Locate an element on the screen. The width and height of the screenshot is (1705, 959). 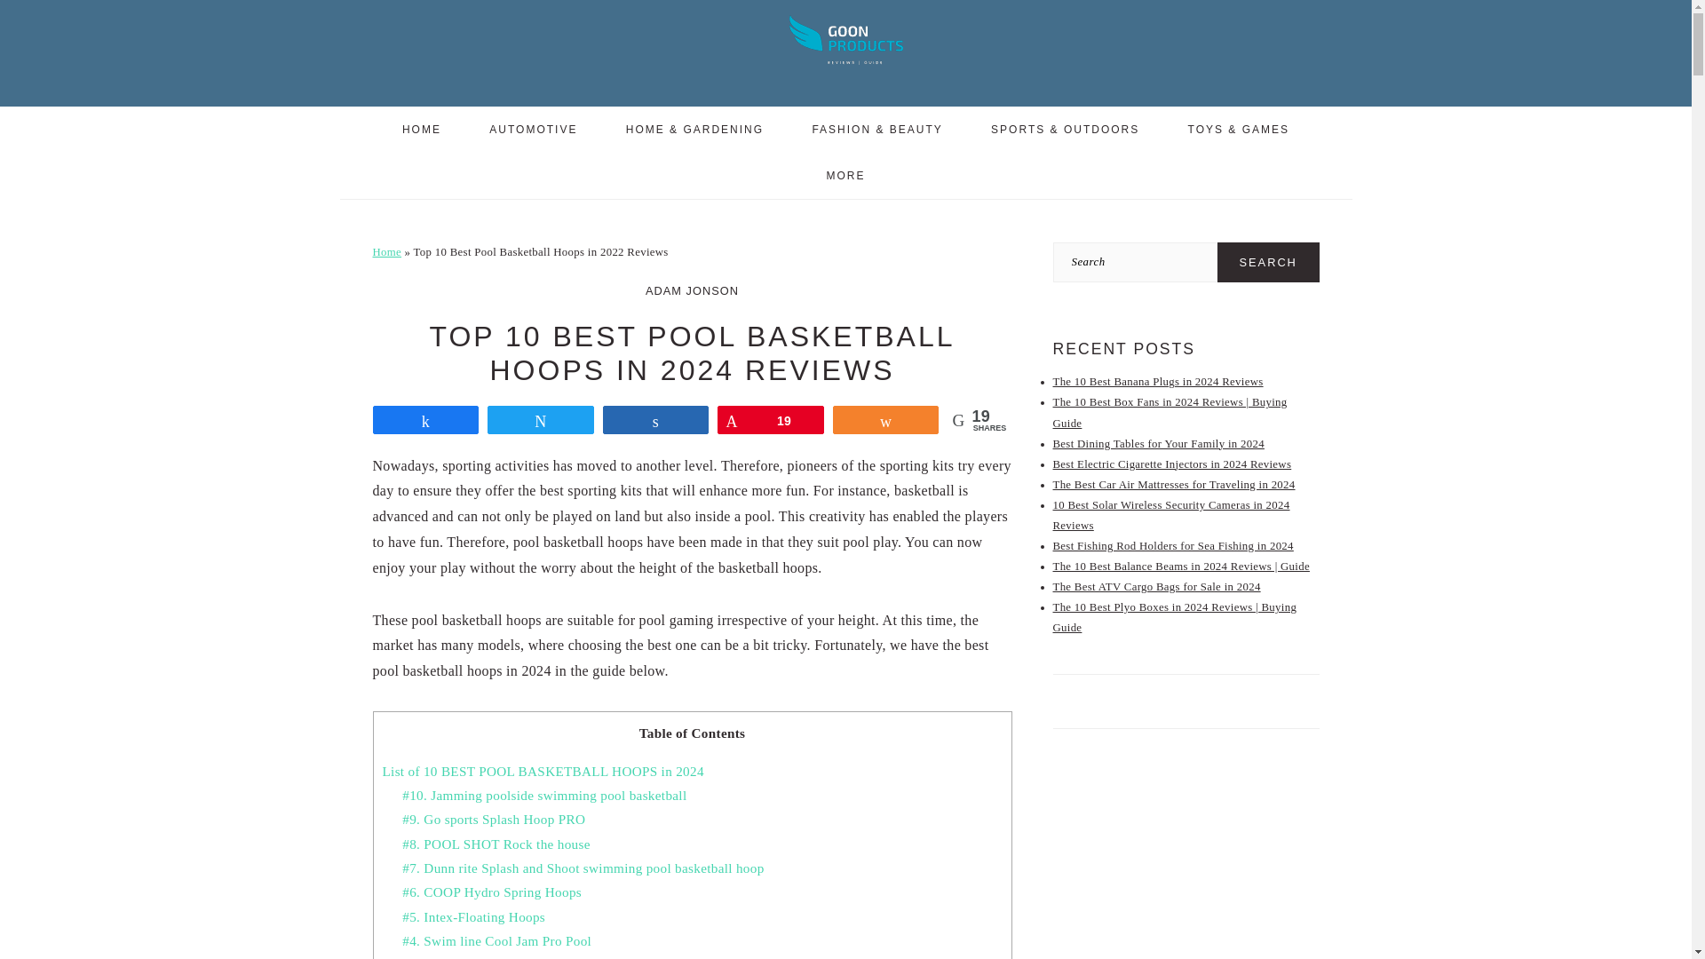
Search is located at coordinates (1268, 262).